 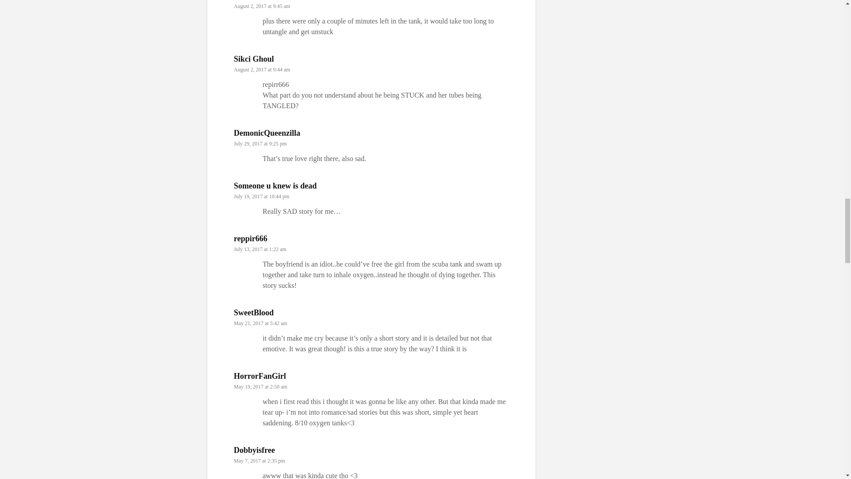 I want to click on May 7, 2017 at 2:35 pm, so click(x=260, y=461).